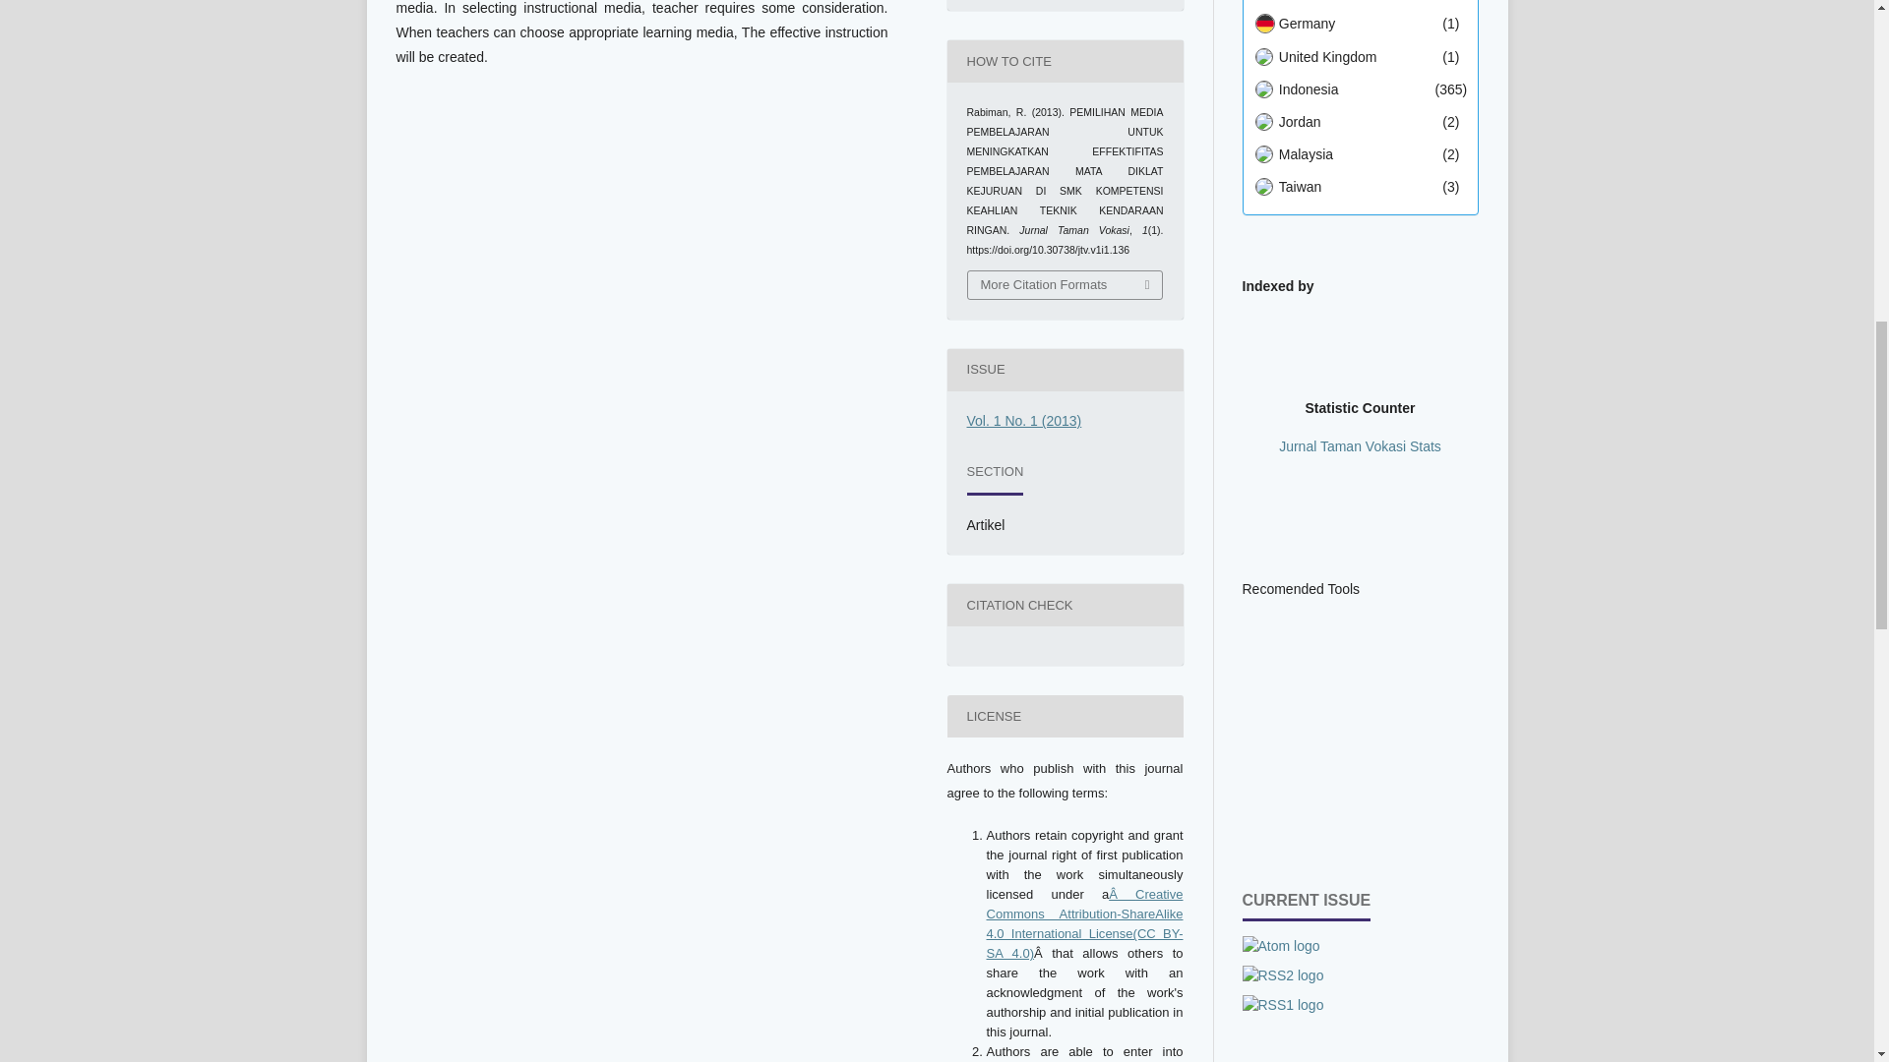 This screenshot has height=1062, width=1889. What do you see at coordinates (1065, 285) in the screenshot?
I see `More Citation Formats` at bounding box center [1065, 285].